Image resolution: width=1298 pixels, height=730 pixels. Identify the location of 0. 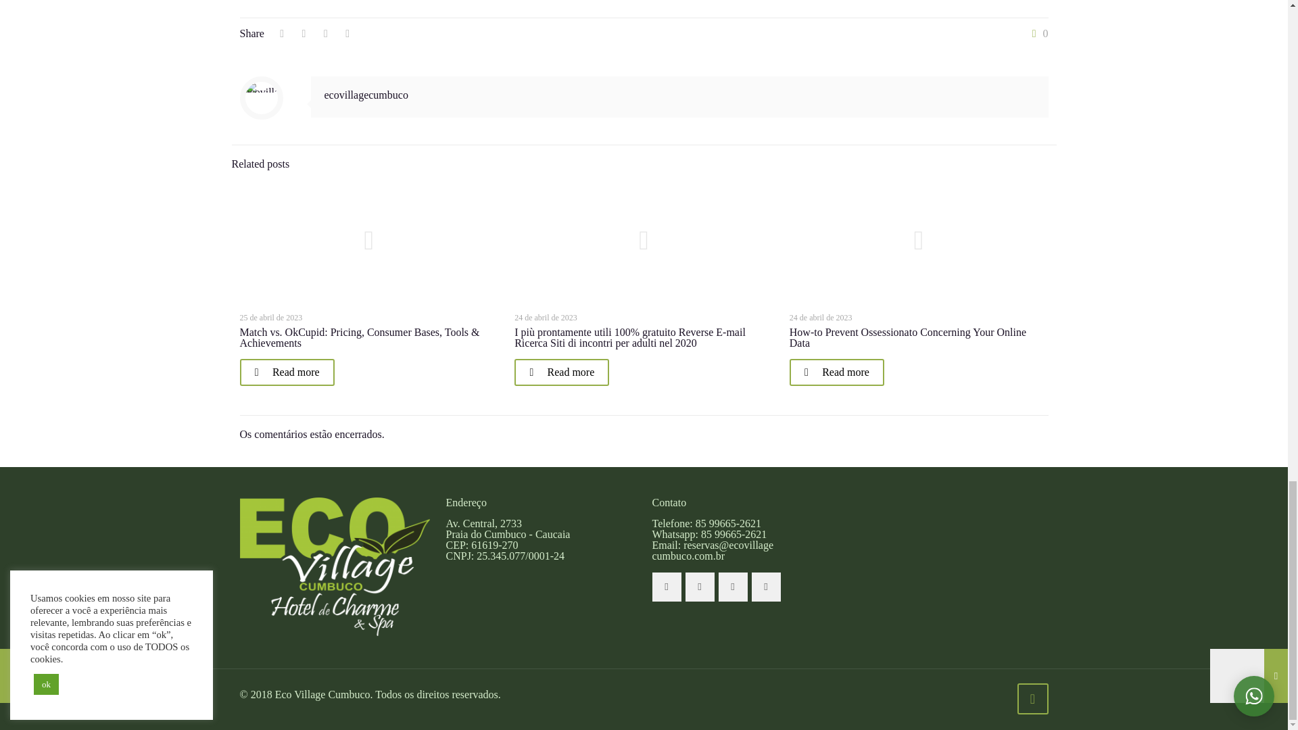
(1037, 34).